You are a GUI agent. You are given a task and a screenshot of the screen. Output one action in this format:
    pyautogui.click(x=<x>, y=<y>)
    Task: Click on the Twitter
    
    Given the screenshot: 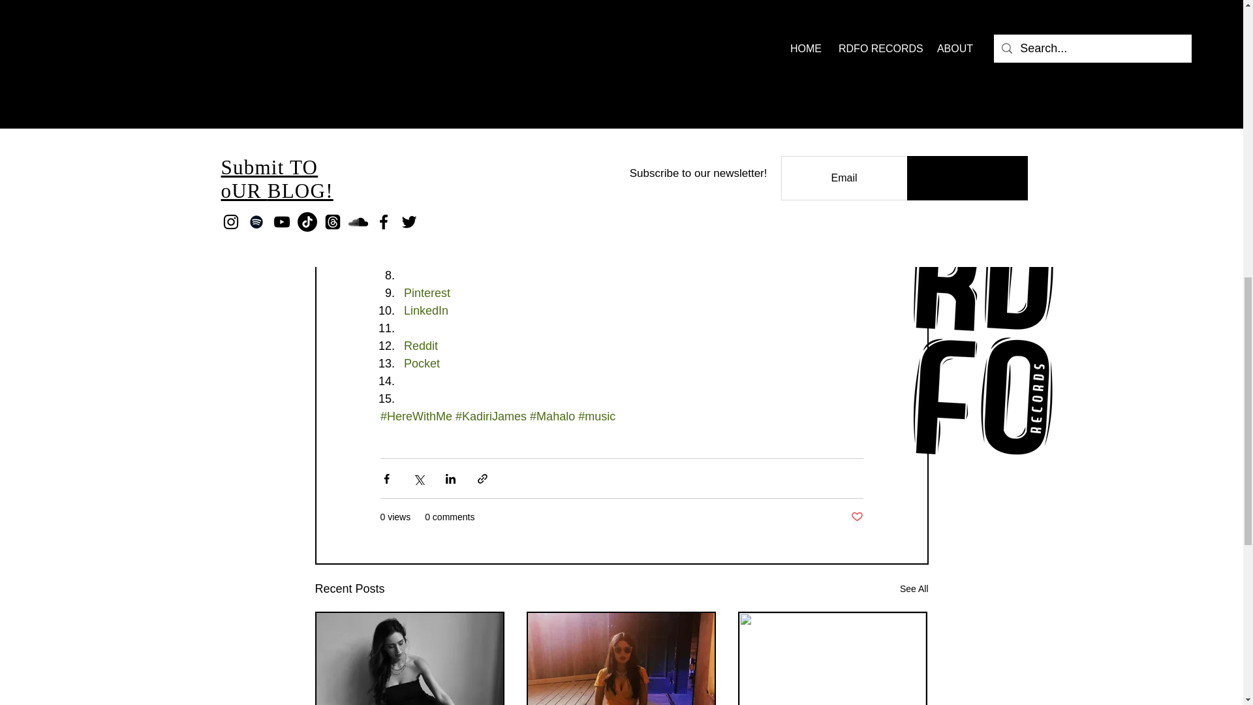 What is the action you would take?
    pyautogui.click(x=420, y=187)
    